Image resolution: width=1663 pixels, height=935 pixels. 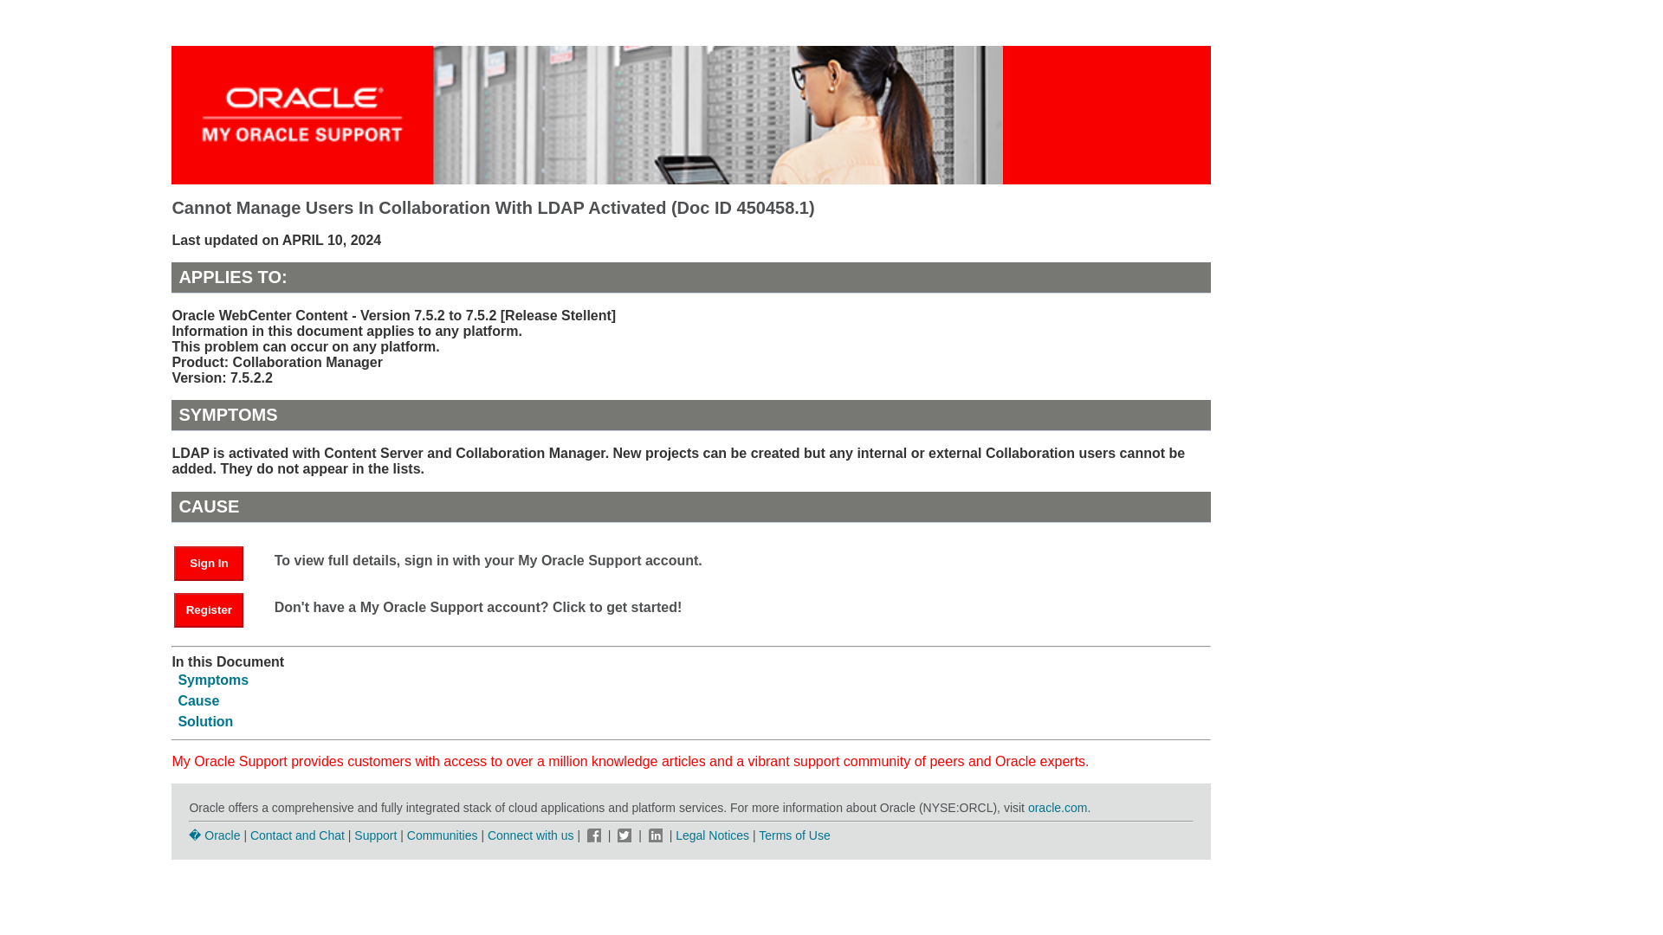 I want to click on Solution, so click(x=204, y=722).